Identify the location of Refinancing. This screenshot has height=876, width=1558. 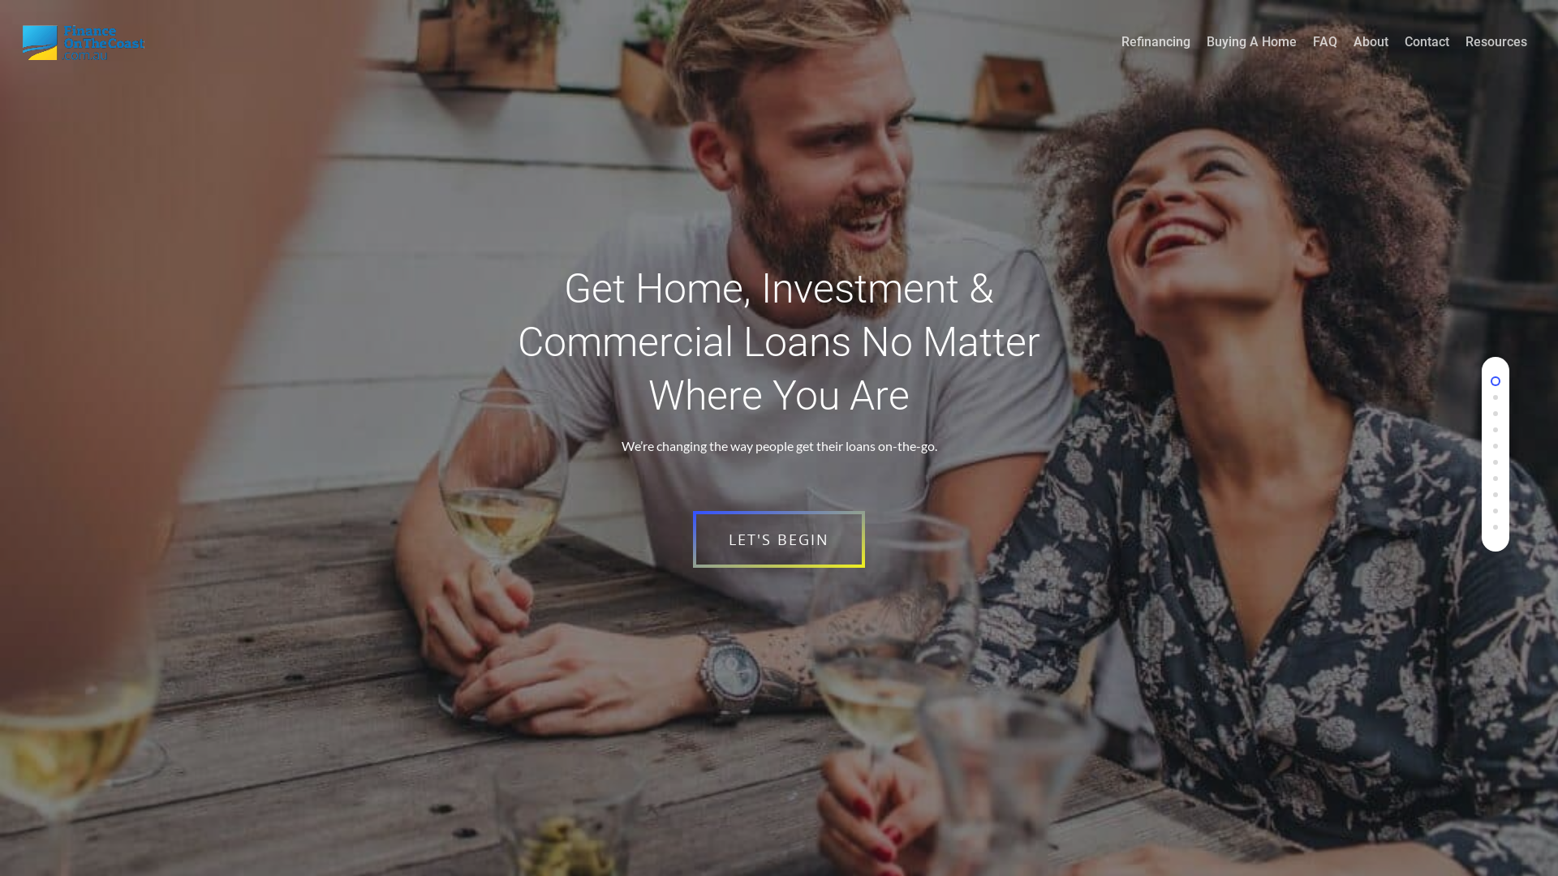
(1156, 54).